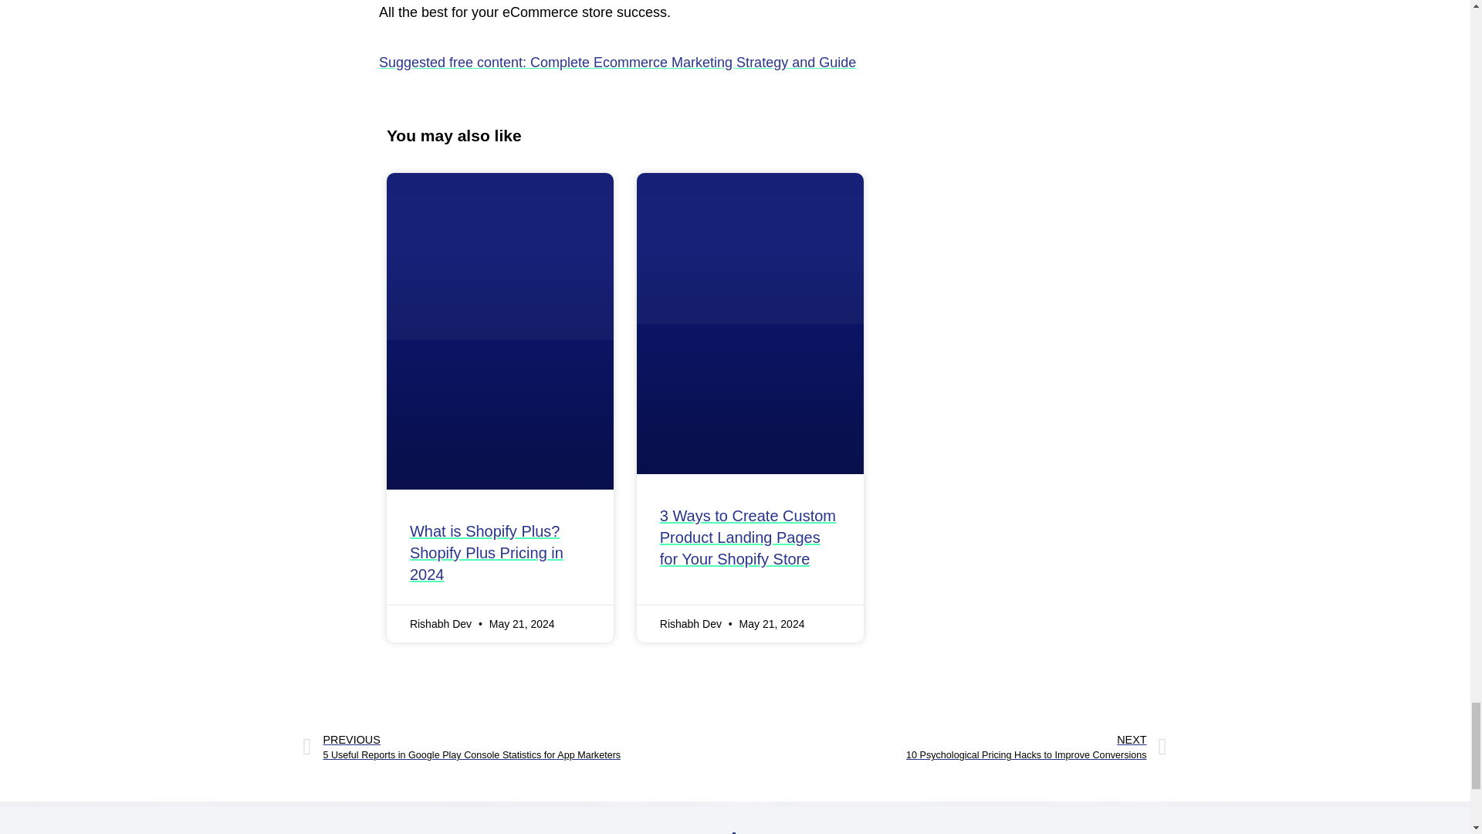 The width and height of the screenshot is (1482, 834). I want to click on What is Shopify Plus? Shopify Plus Pricing in 2024, so click(951, 748).